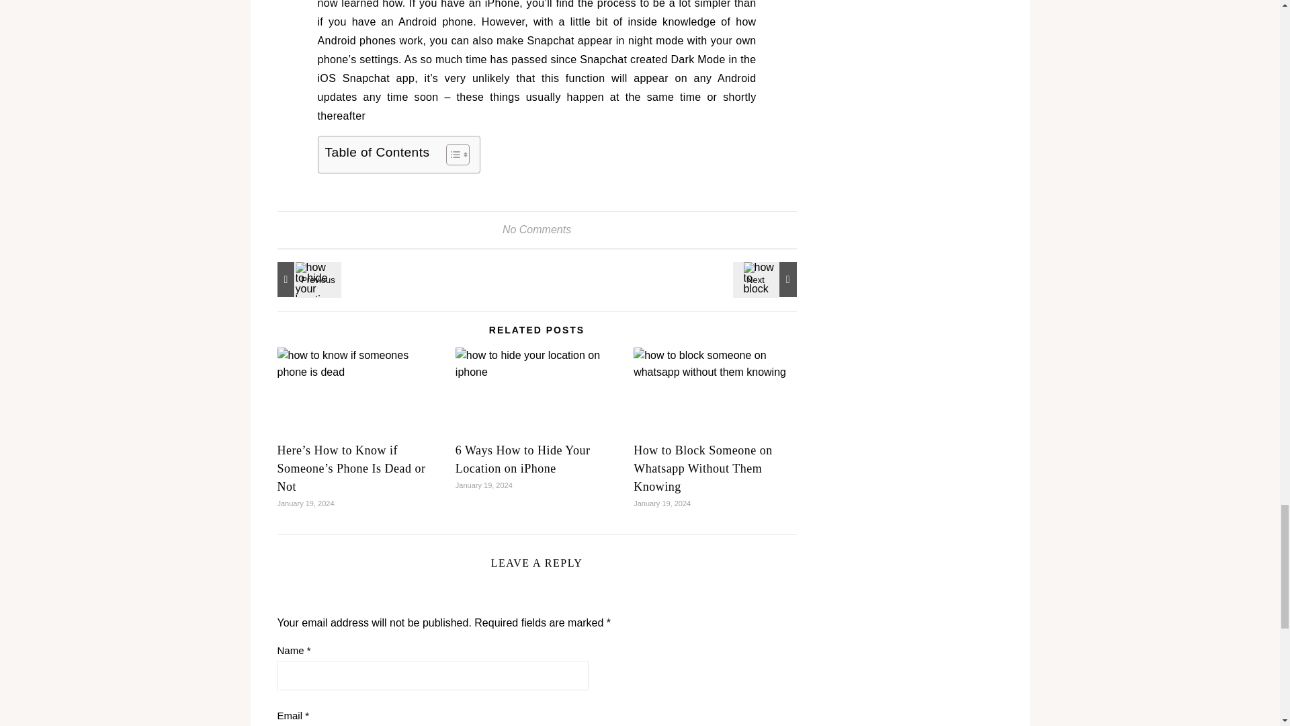  Describe the element at coordinates (537, 229) in the screenshot. I see `No Comments` at that location.